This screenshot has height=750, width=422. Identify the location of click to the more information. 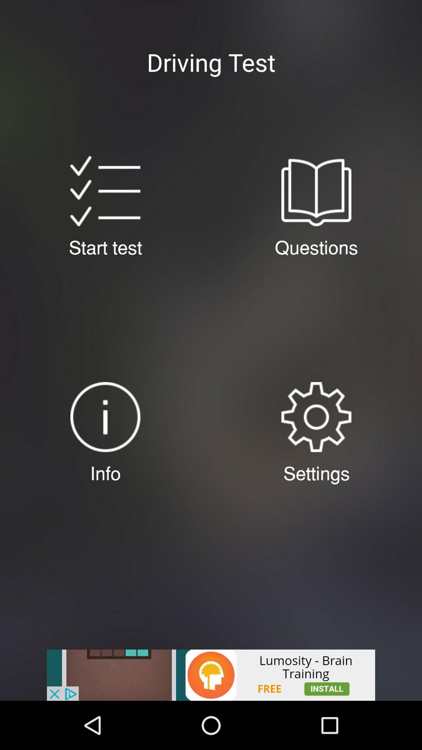
(105, 417).